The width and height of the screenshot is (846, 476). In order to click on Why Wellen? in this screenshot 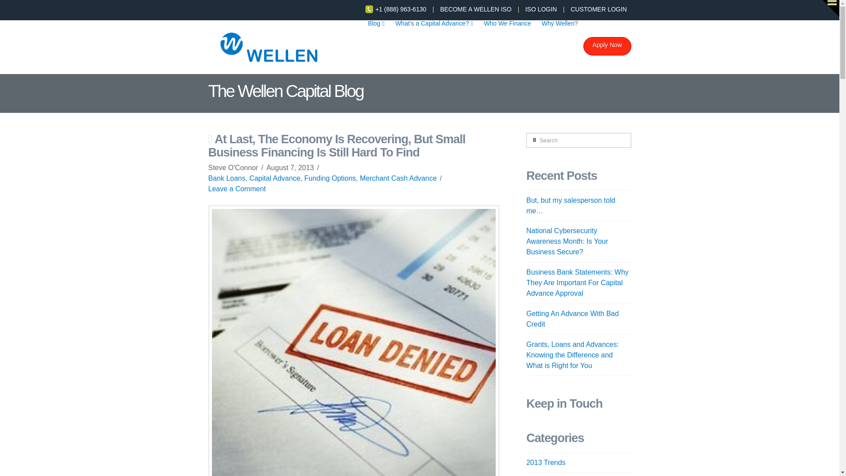, I will do `click(560, 44)`.